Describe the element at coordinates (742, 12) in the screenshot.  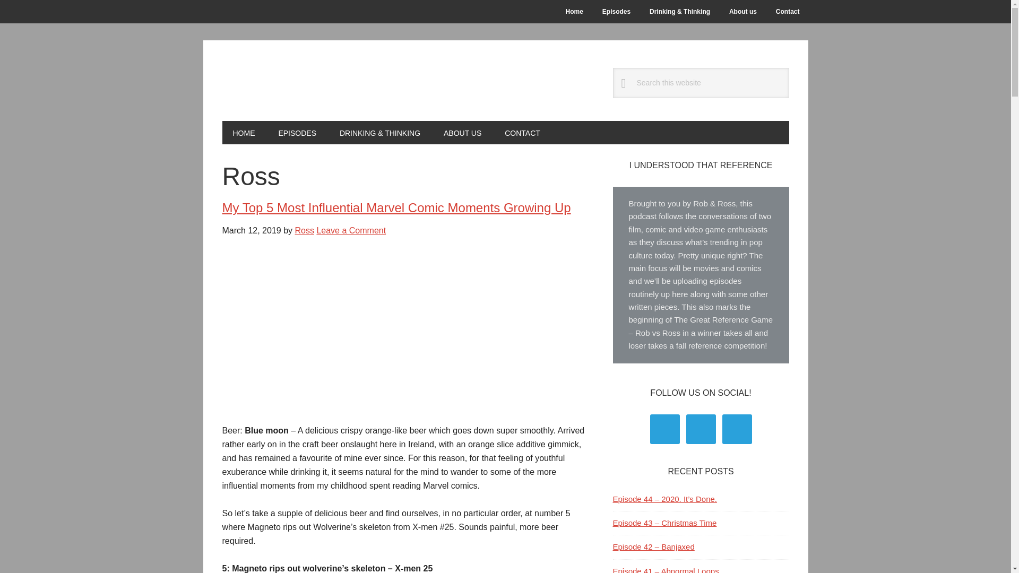
I see `About us` at that location.